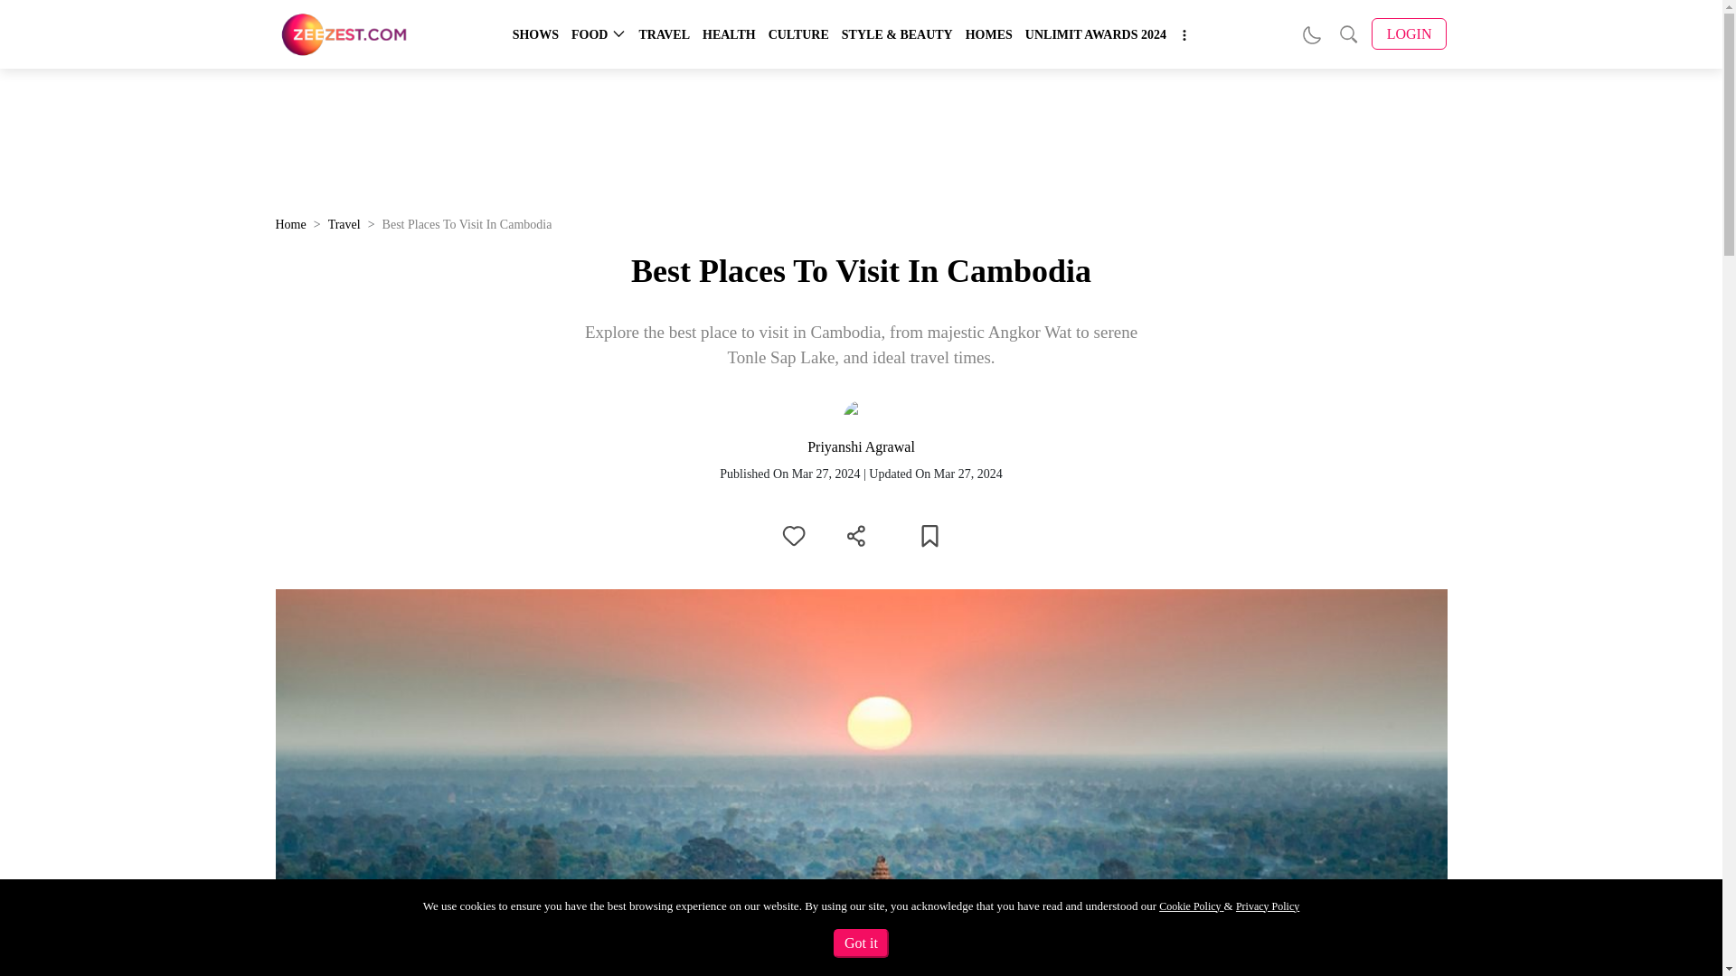 This screenshot has width=1736, height=976. Describe the element at coordinates (1591, 956) in the screenshot. I see `Instagram` at that location.